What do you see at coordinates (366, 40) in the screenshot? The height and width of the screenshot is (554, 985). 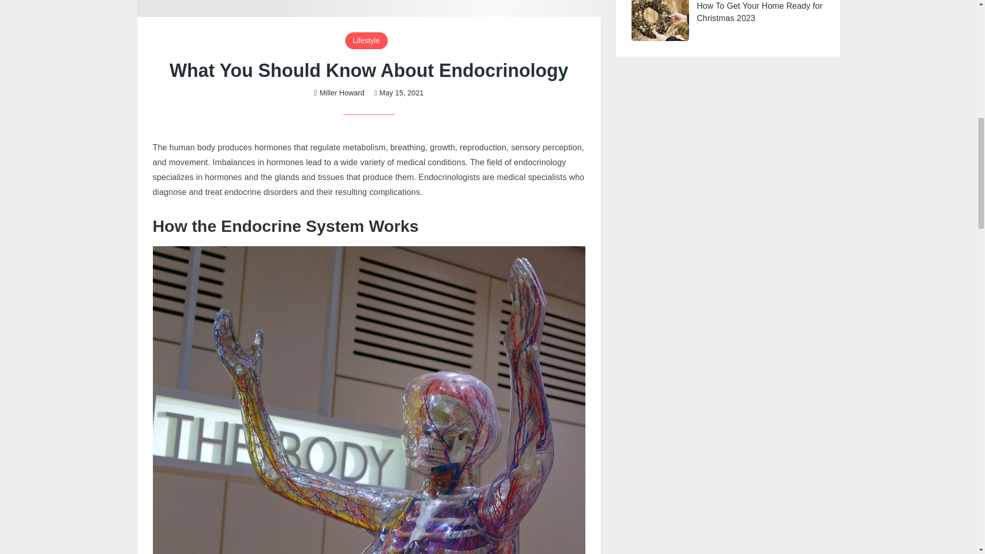 I see `Lifestyle` at bounding box center [366, 40].